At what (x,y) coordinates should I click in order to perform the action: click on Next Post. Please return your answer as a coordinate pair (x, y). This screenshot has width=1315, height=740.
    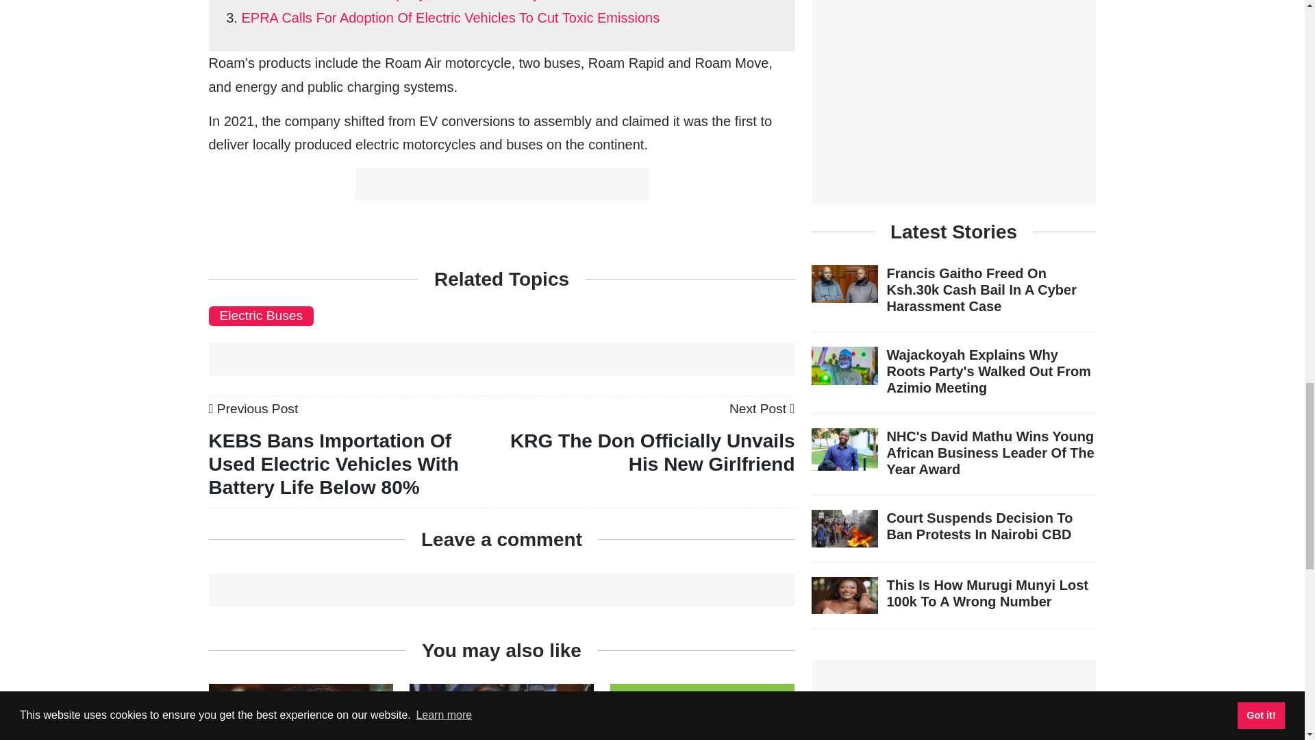
    Looking at the image, I should click on (762, 408).